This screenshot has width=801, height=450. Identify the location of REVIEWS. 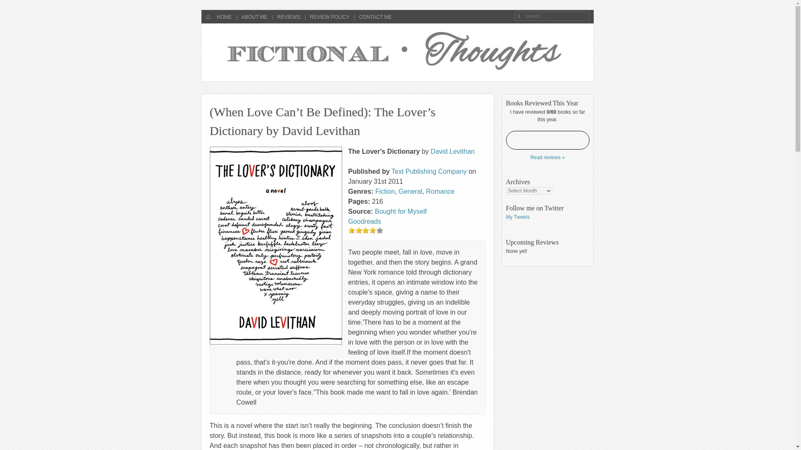
(288, 17).